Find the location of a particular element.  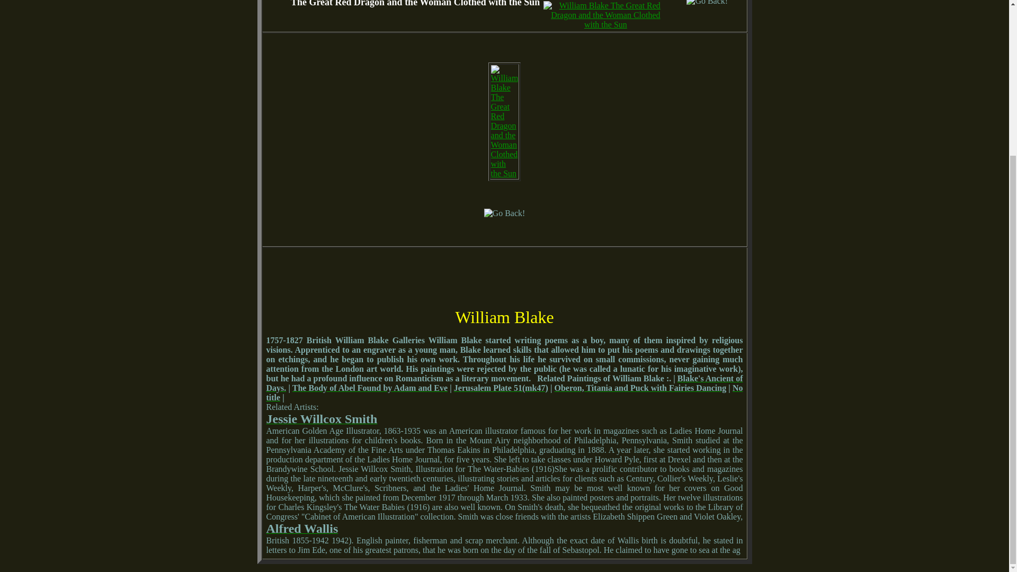

Jessie Willcox Smith is located at coordinates (321, 421).